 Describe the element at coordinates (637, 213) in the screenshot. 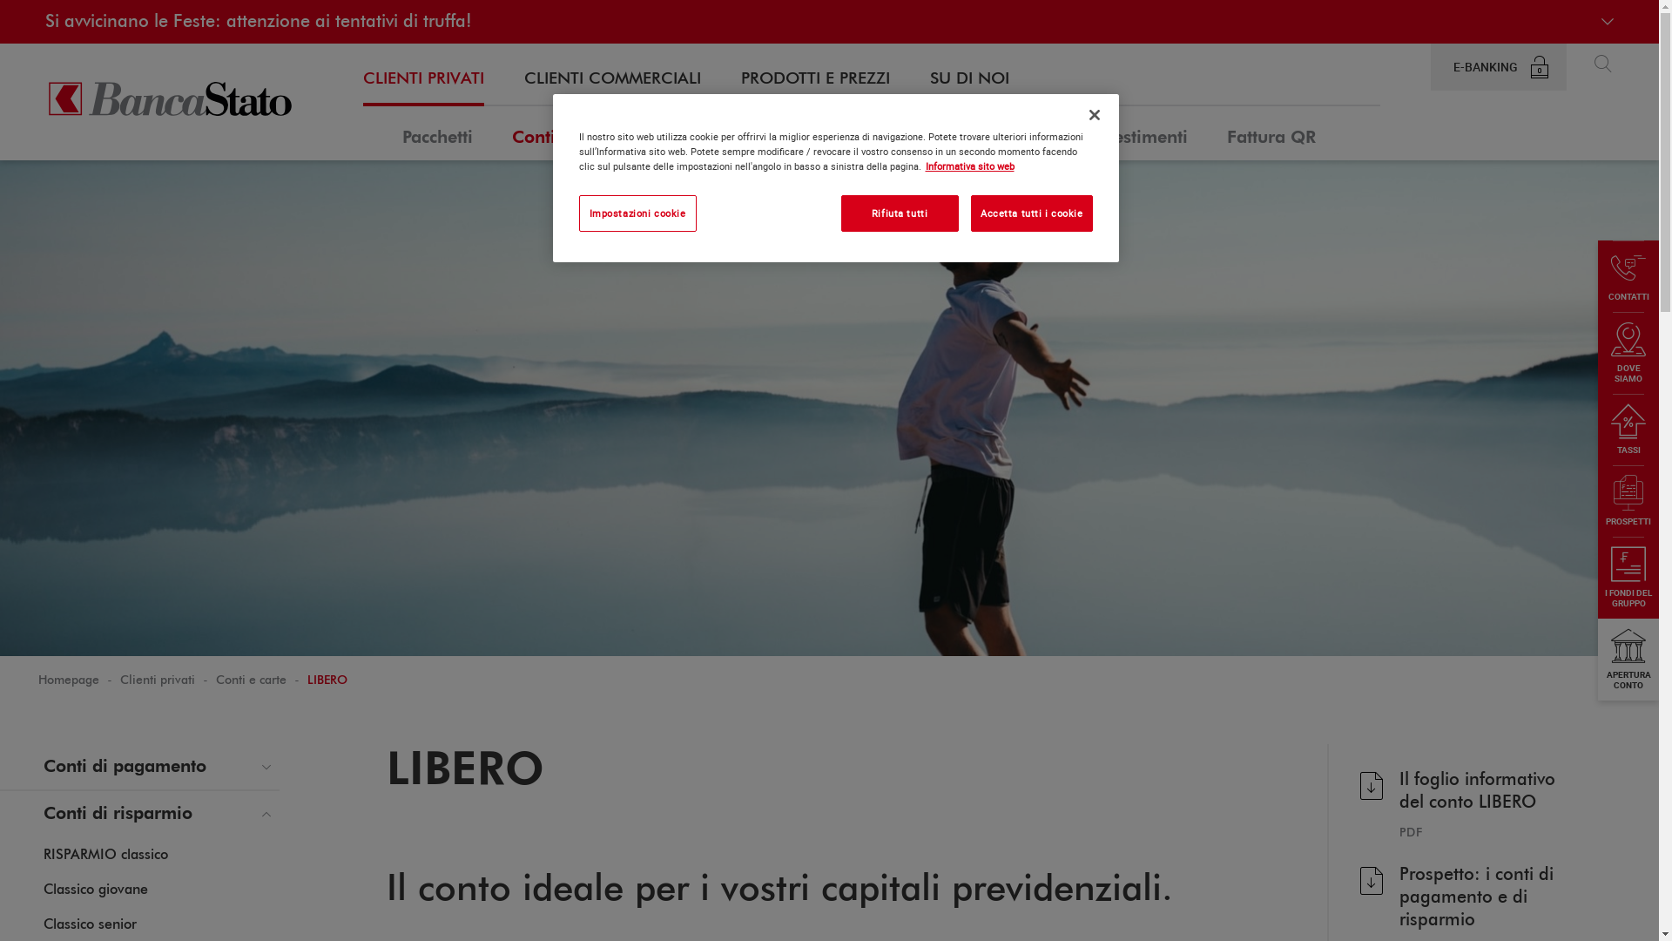

I see `Impostazioni cookie` at that location.